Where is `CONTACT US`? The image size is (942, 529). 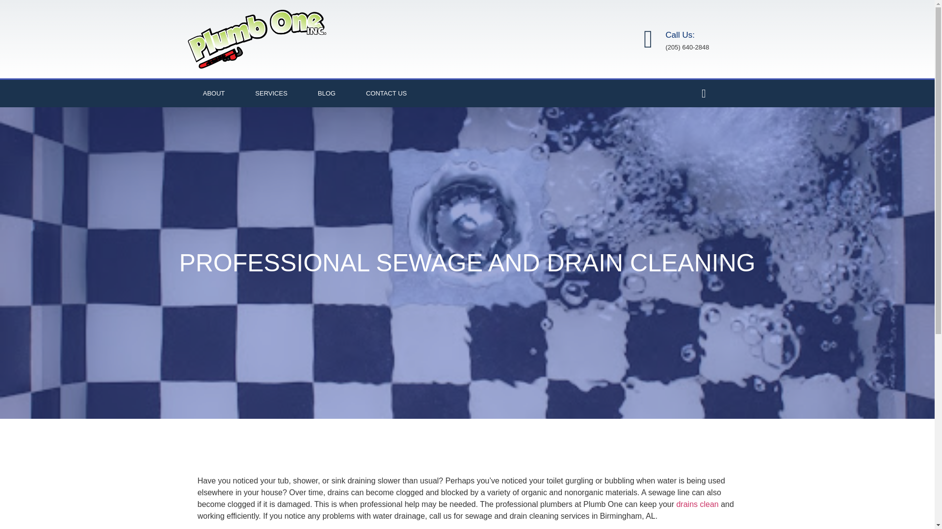
CONTACT US is located at coordinates (386, 94).